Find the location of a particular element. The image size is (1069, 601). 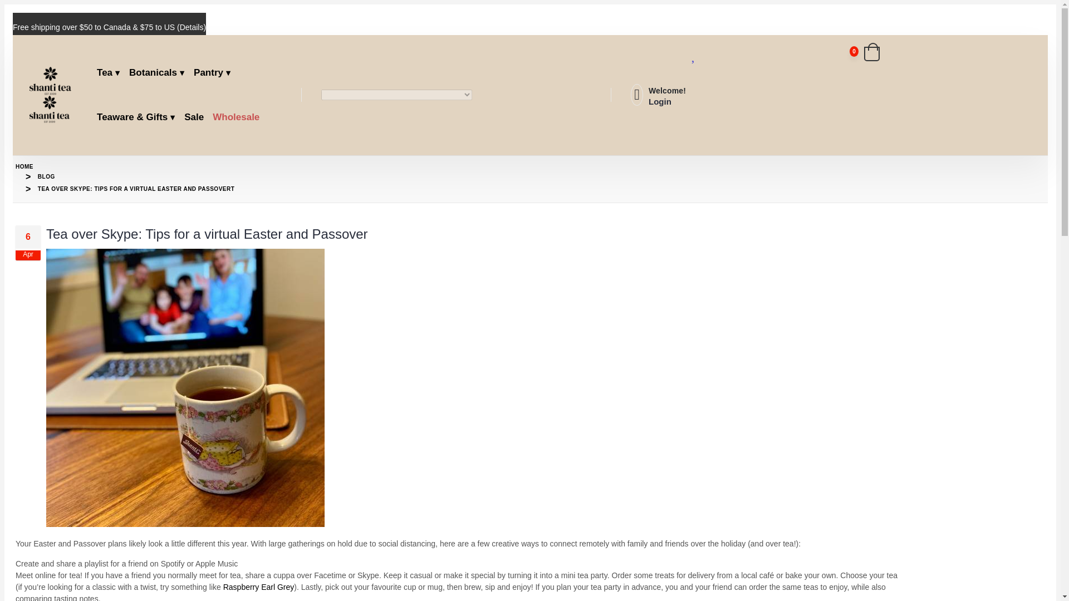

Pantry is located at coordinates (216, 73).